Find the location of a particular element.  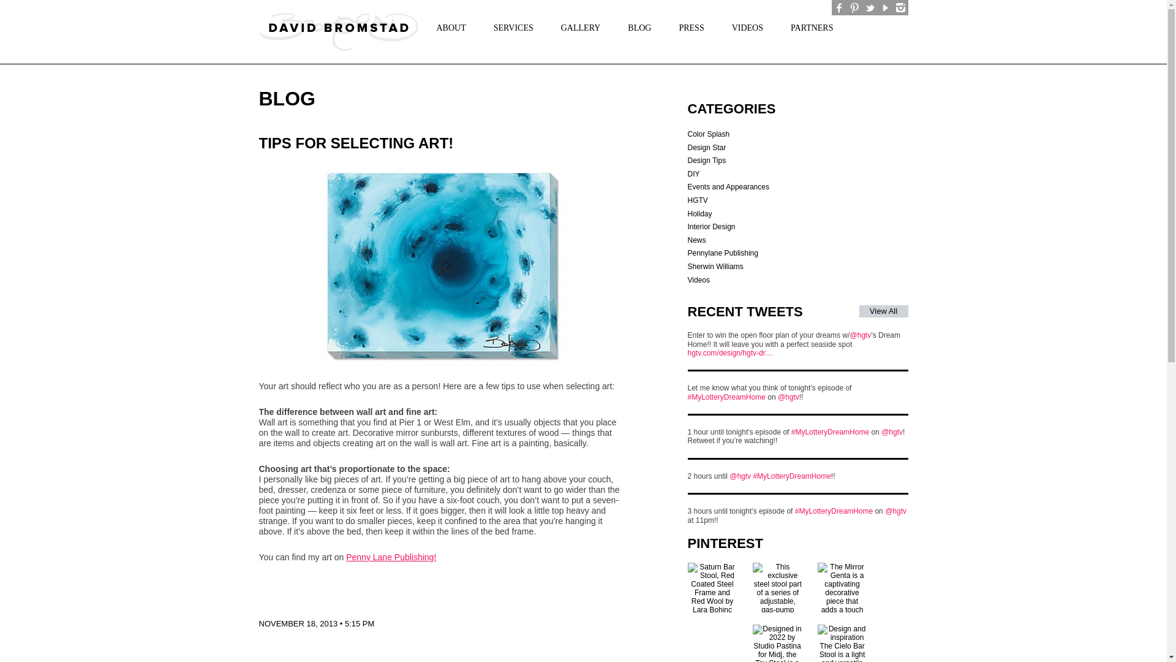

View All is located at coordinates (883, 311).